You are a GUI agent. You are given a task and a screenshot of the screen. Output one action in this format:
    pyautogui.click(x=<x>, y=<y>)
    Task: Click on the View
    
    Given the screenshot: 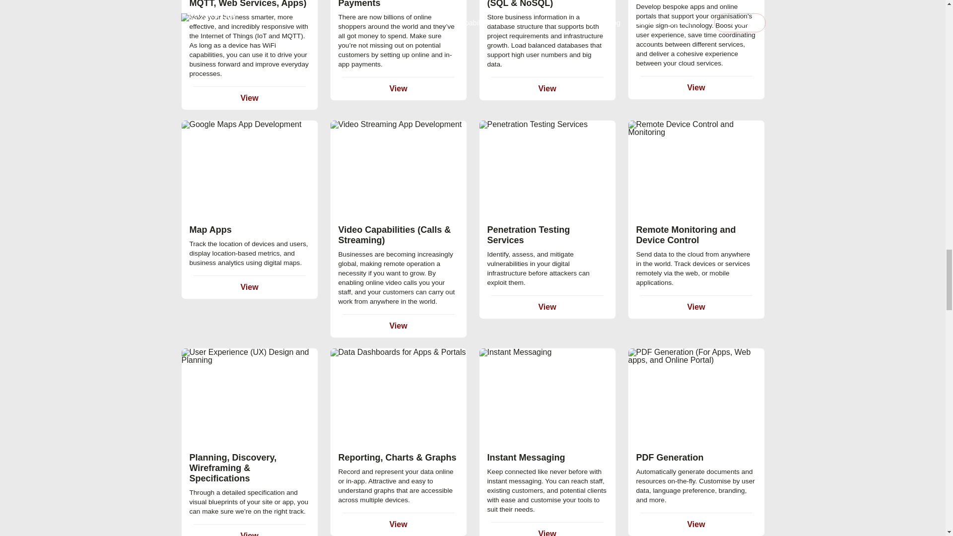 What is the action you would take?
    pyautogui.click(x=249, y=287)
    